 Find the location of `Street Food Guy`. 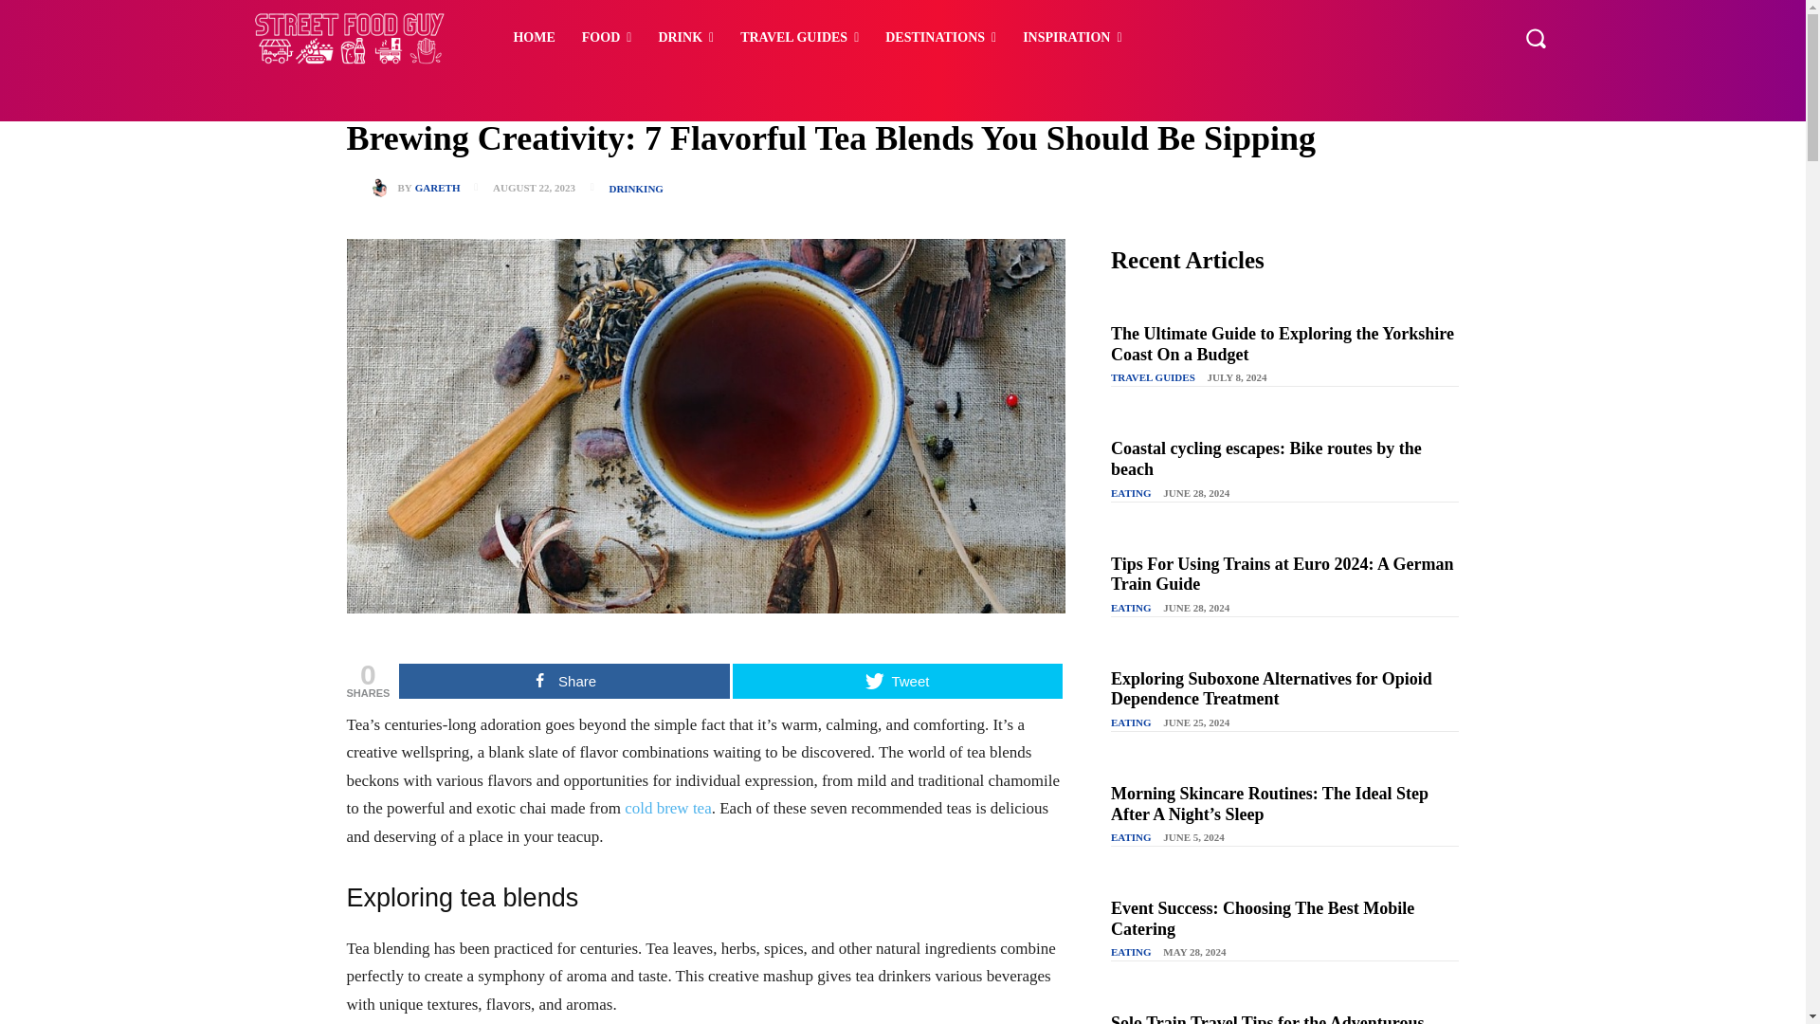

Street Food Guy is located at coordinates (351, 38).